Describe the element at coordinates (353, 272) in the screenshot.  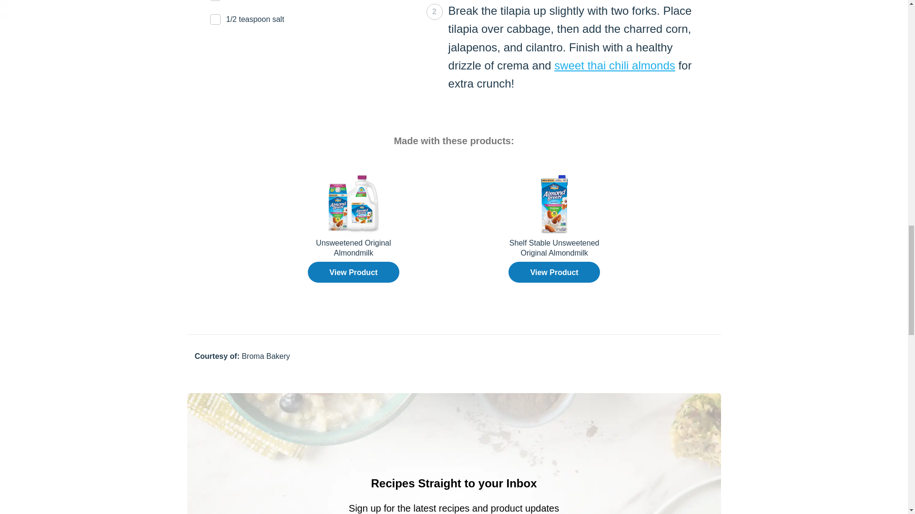
I see `View Product` at that location.